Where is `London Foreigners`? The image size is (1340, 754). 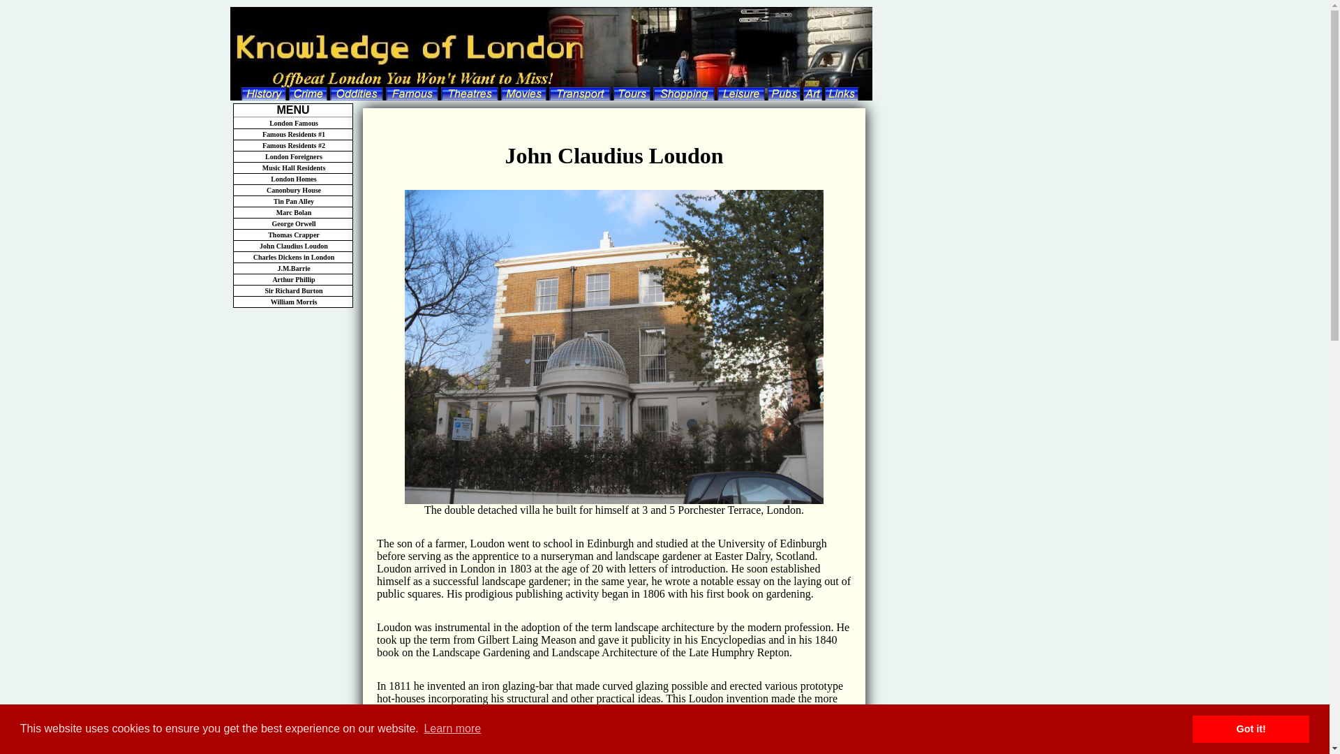 London Foreigners is located at coordinates (292, 157).